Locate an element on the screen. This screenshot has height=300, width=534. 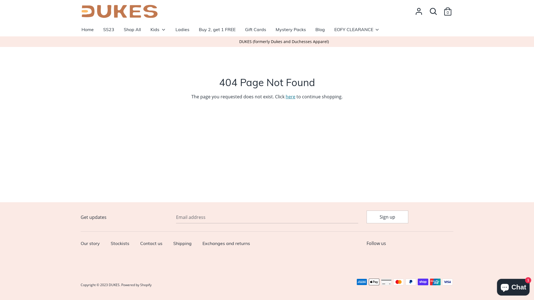
Kids is located at coordinates (158, 31).